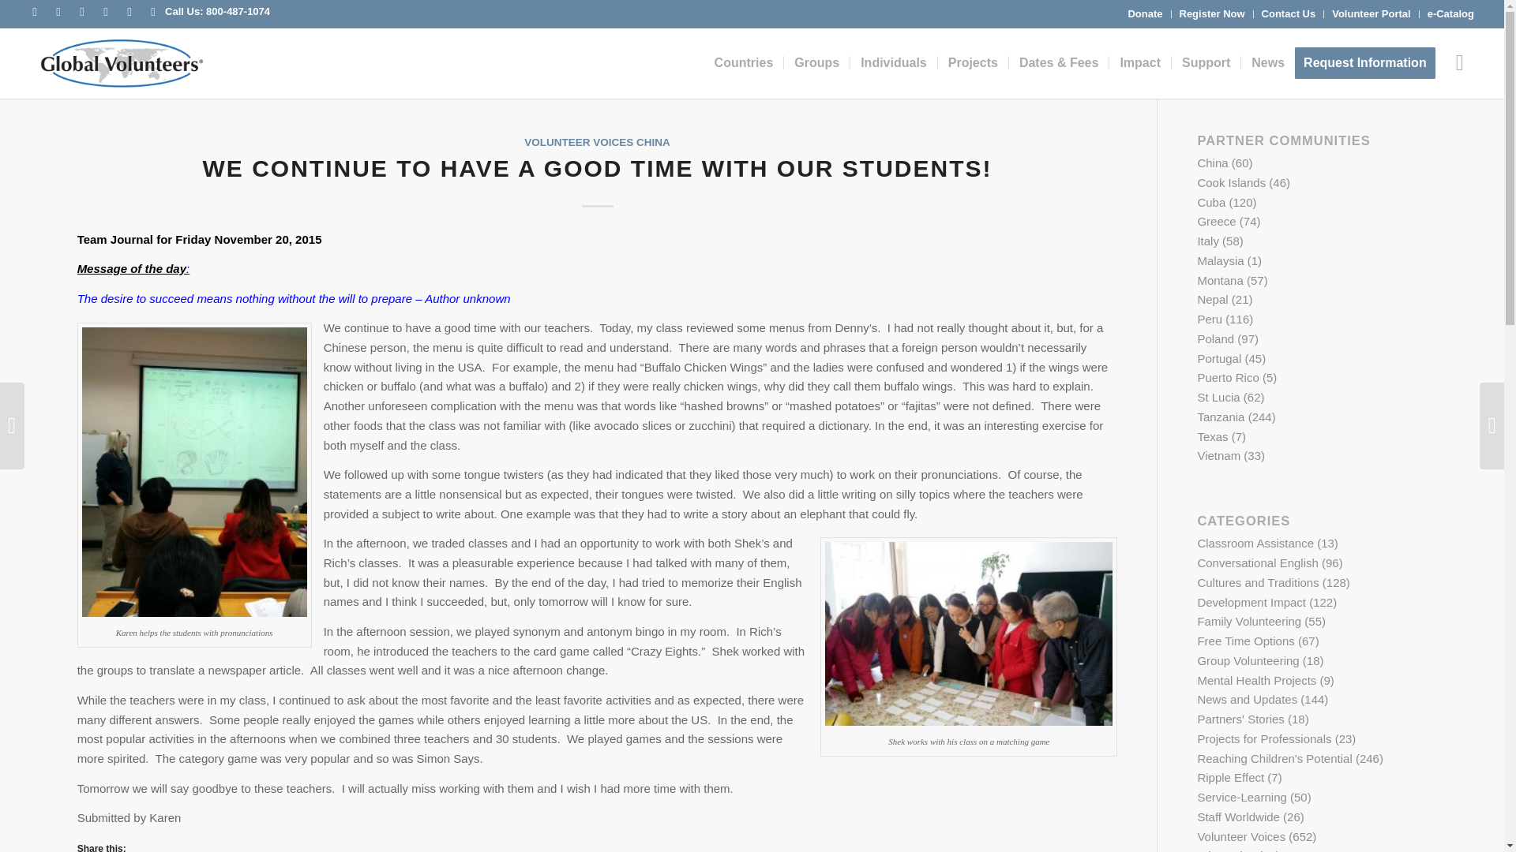  What do you see at coordinates (1450, 14) in the screenshot?
I see `e-Catalog` at bounding box center [1450, 14].